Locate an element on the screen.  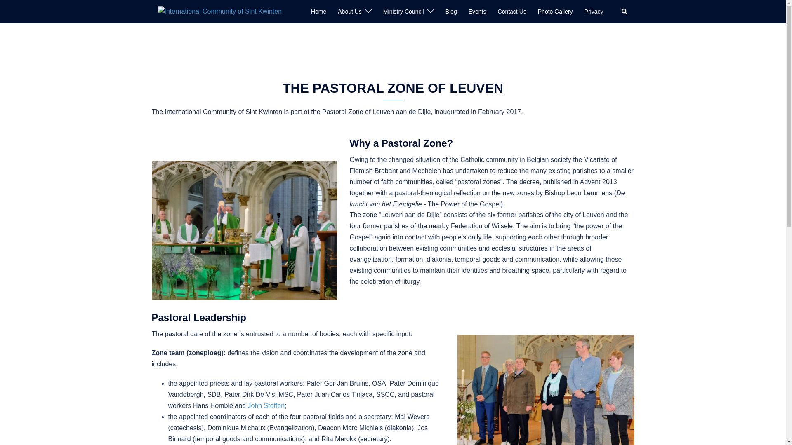
Privacy is located at coordinates (594, 12).